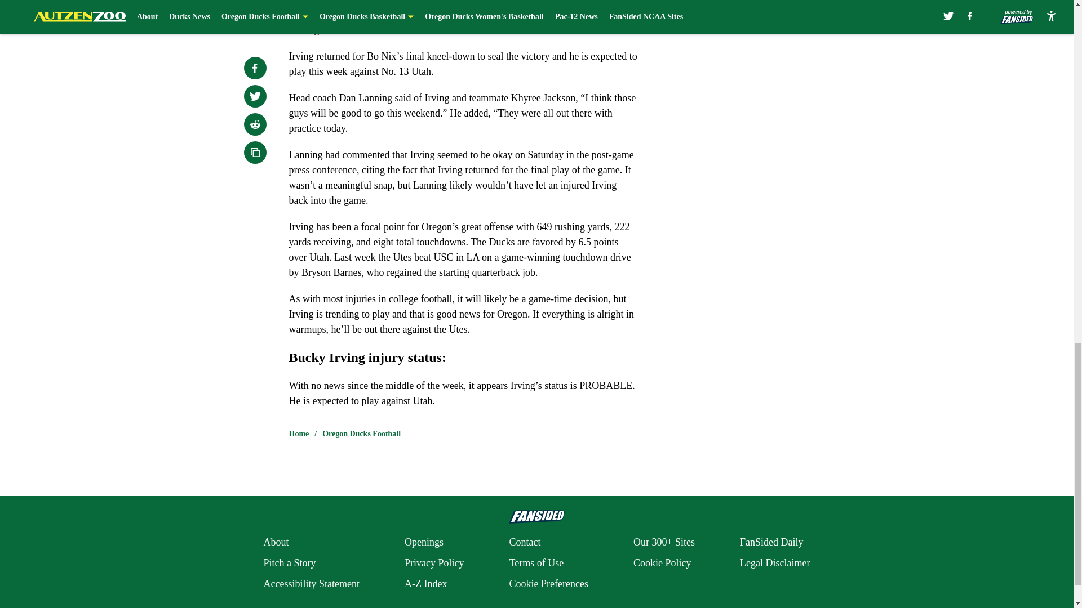 This screenshot has height=608, width=1082. What do you see at coordinates (289, 563) in the screenshot?
I see `Pitch a Story` at bounding box center [289, 563].